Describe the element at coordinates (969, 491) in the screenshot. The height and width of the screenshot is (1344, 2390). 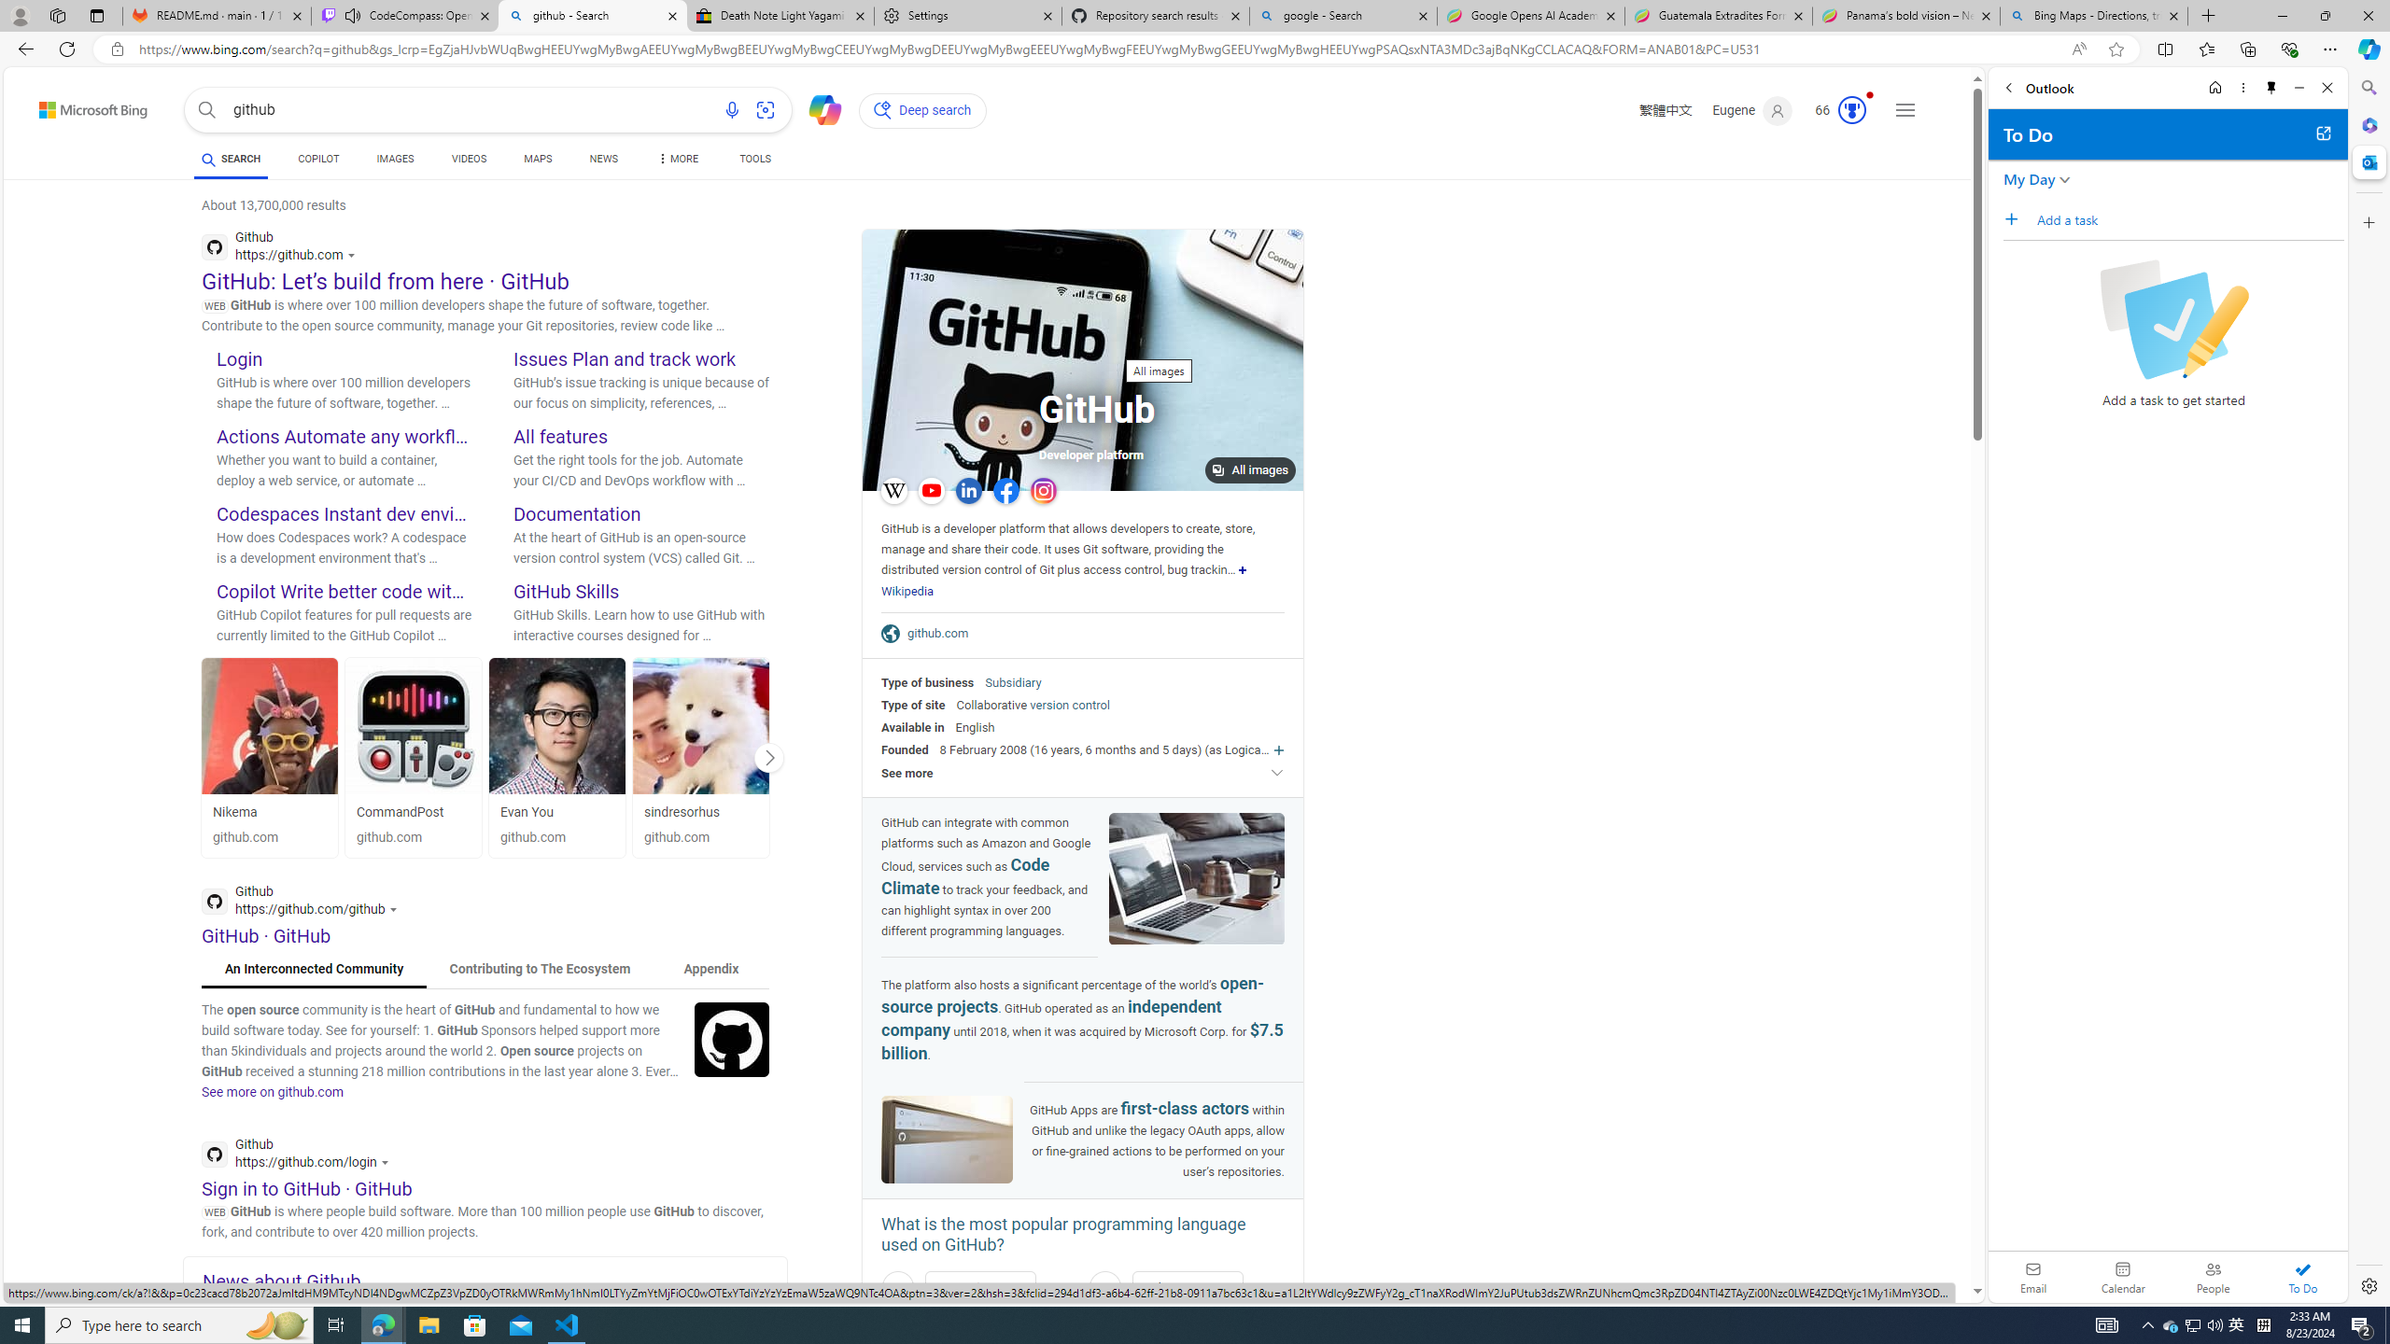
I see `LinkedIn` at that location.